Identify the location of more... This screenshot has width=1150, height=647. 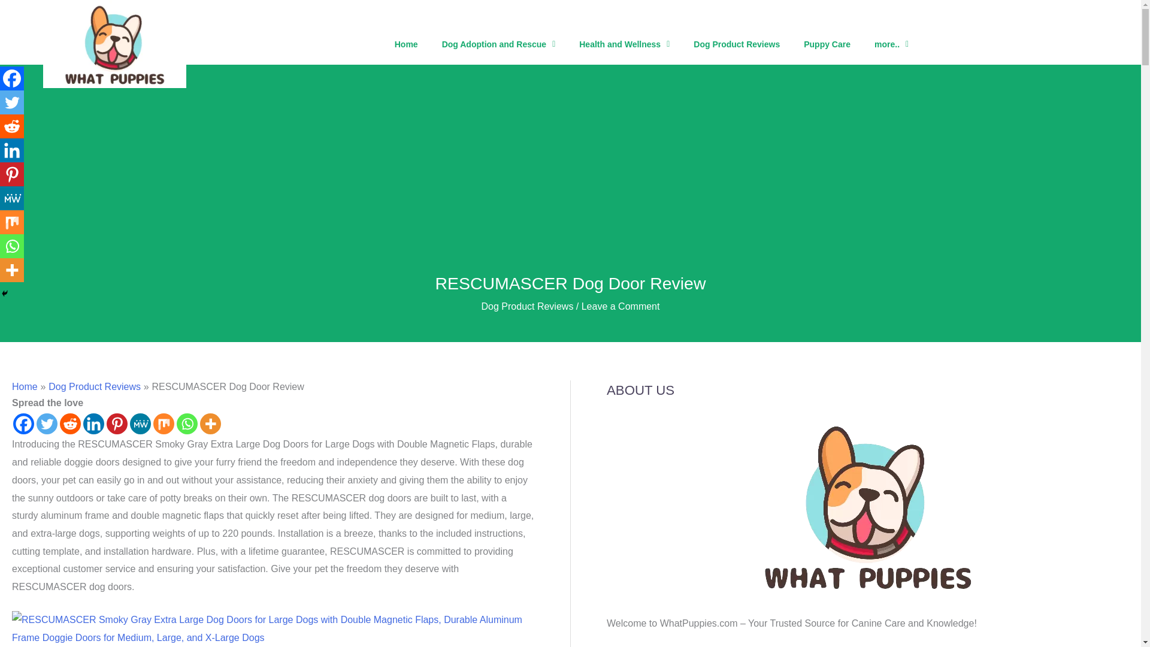
(891, 44).